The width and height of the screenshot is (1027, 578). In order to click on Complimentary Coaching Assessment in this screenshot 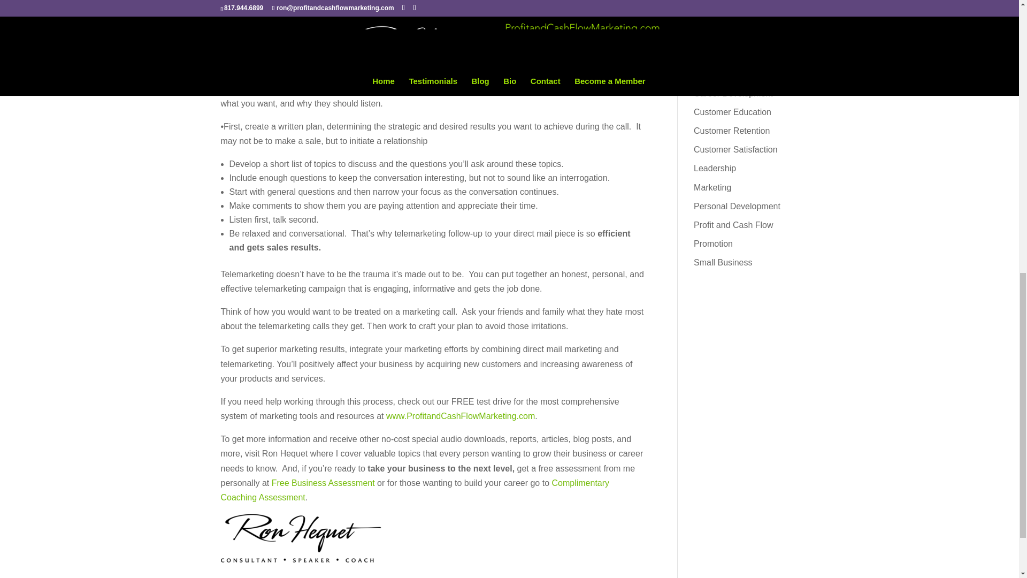, I will do `click(415, 490)`.